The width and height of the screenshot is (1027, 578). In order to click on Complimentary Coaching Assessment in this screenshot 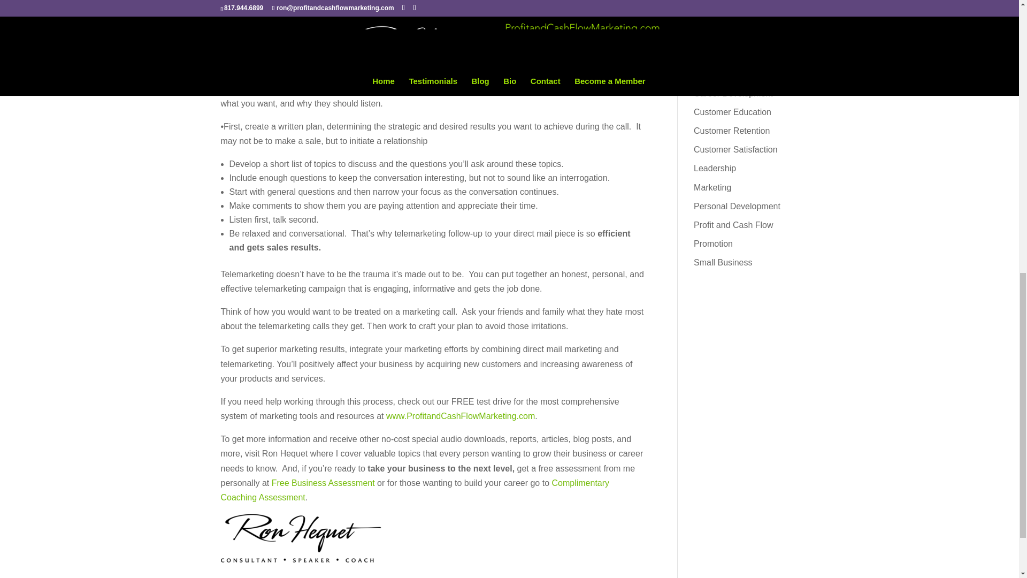, I will do `click(415, 490)`.